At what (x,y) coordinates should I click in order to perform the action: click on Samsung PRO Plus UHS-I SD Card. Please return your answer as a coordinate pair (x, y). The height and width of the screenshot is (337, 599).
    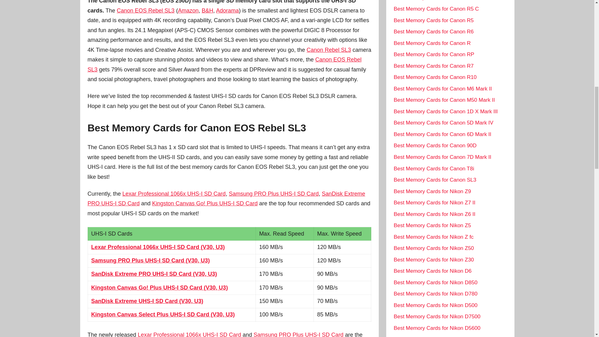
    Looking at the image, I should click on (298, 334).